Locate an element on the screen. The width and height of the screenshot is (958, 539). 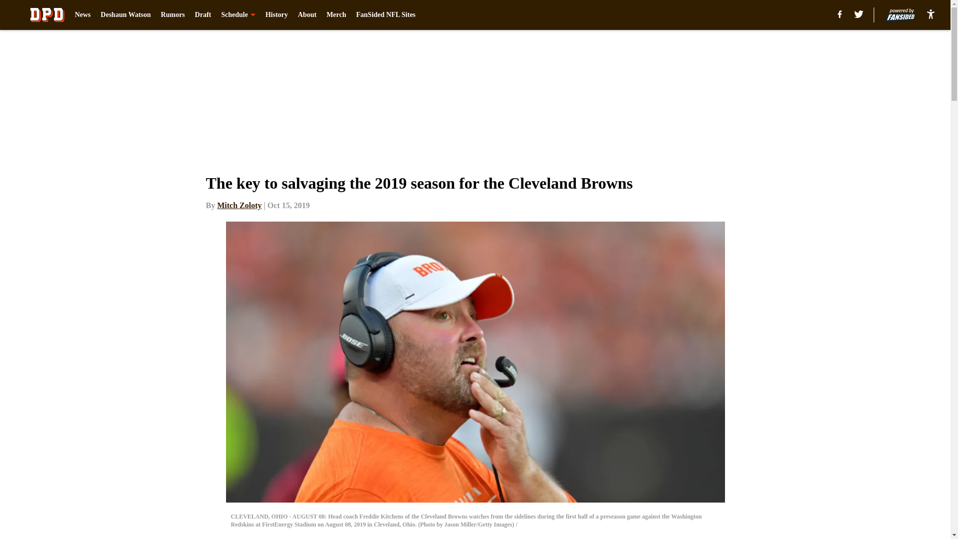
About is located at coordinates (307, 15).